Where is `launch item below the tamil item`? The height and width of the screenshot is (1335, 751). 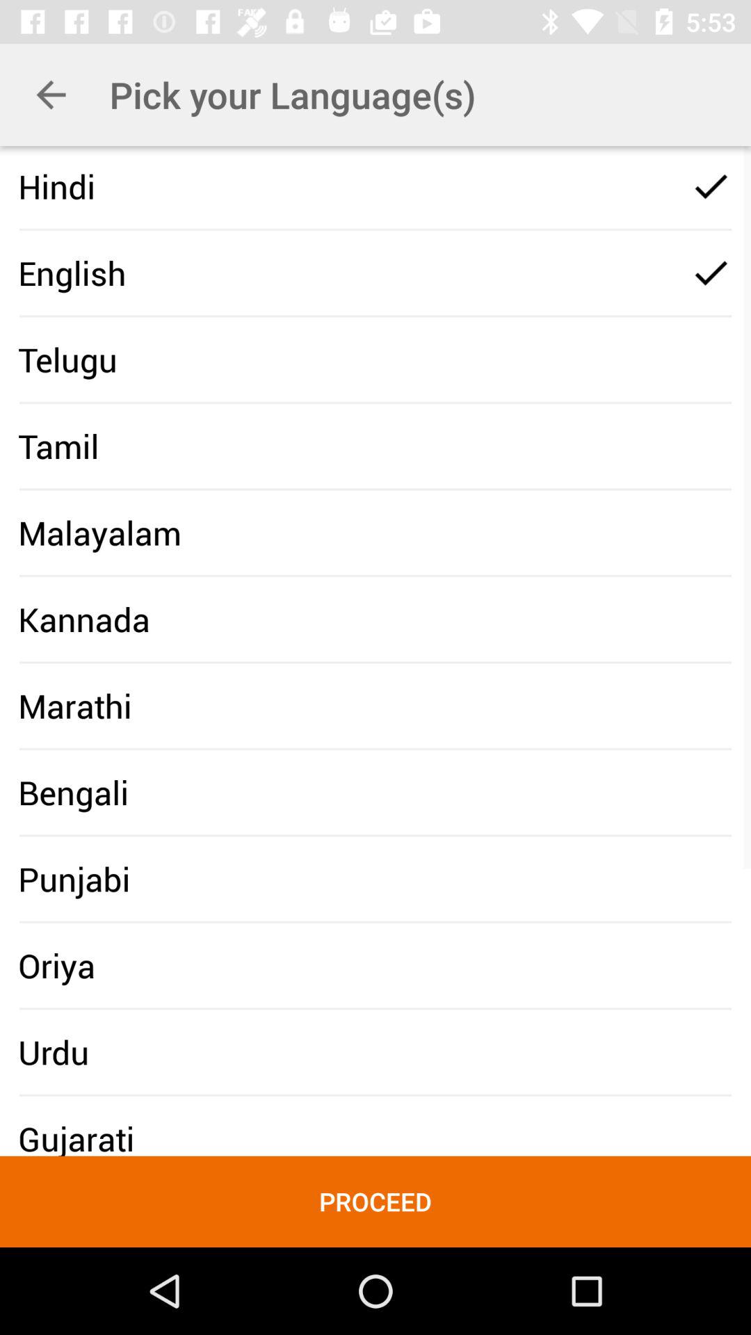
launch item below the tamil item is located at coordinates (99, 533).